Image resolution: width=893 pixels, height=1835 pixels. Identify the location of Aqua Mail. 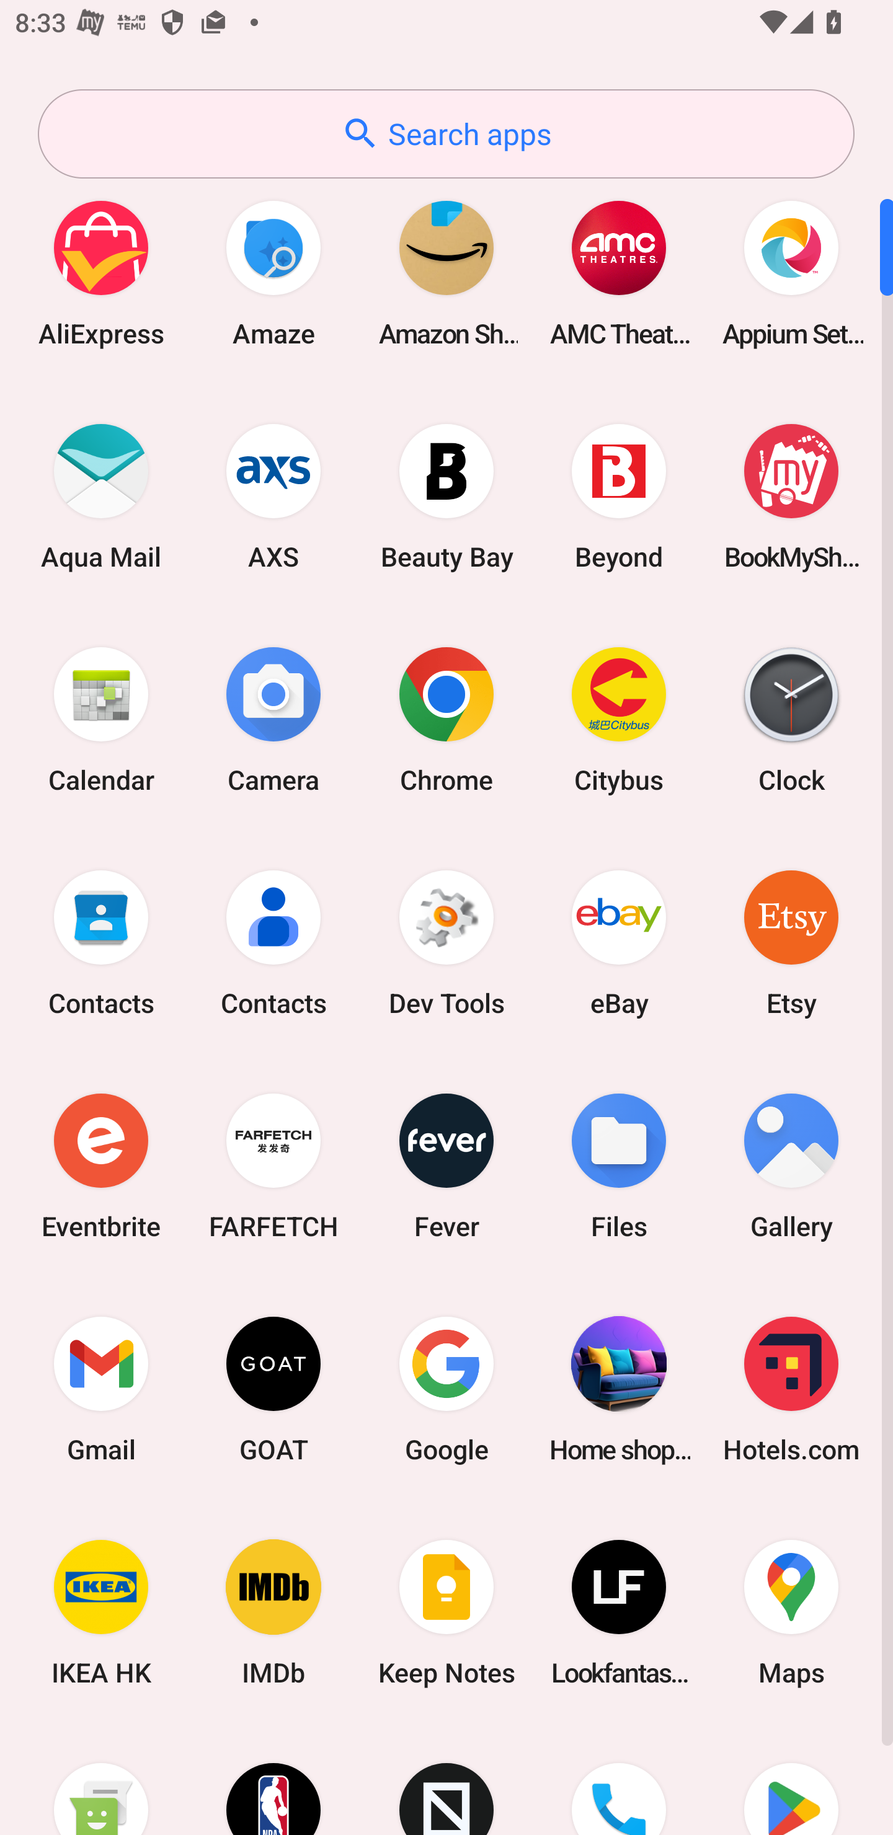
(101, 496).